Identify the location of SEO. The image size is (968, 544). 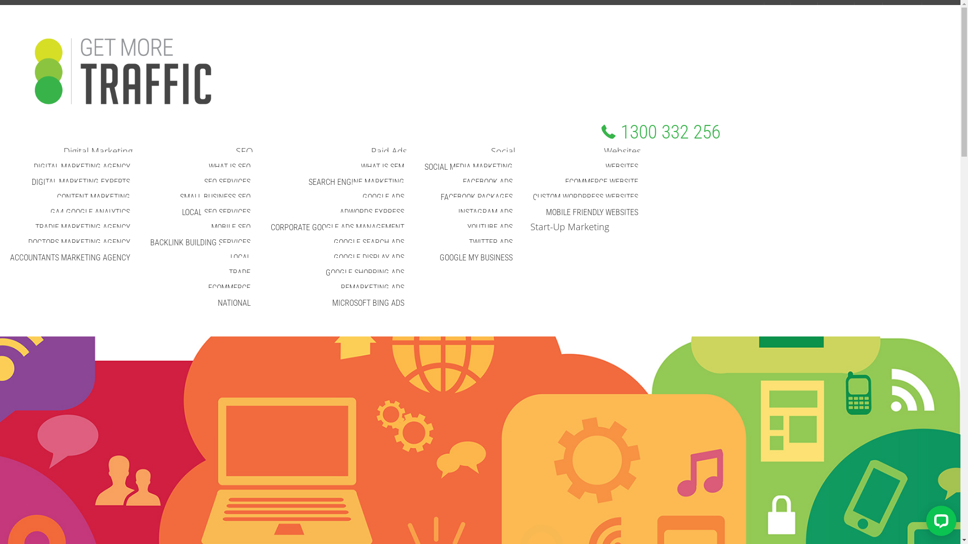
(245, 151).